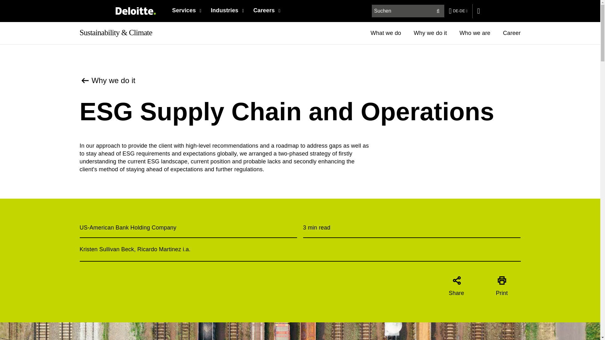  What do you see at coordinates (107, 81) in the screenshot?
I see `Why we do it` at bounding box center [107, 81].